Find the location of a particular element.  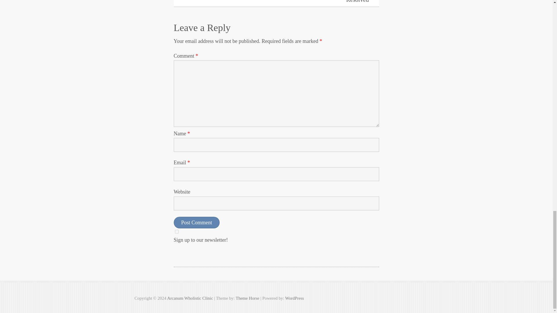

Post Comment is located at coordinates (196, 223).